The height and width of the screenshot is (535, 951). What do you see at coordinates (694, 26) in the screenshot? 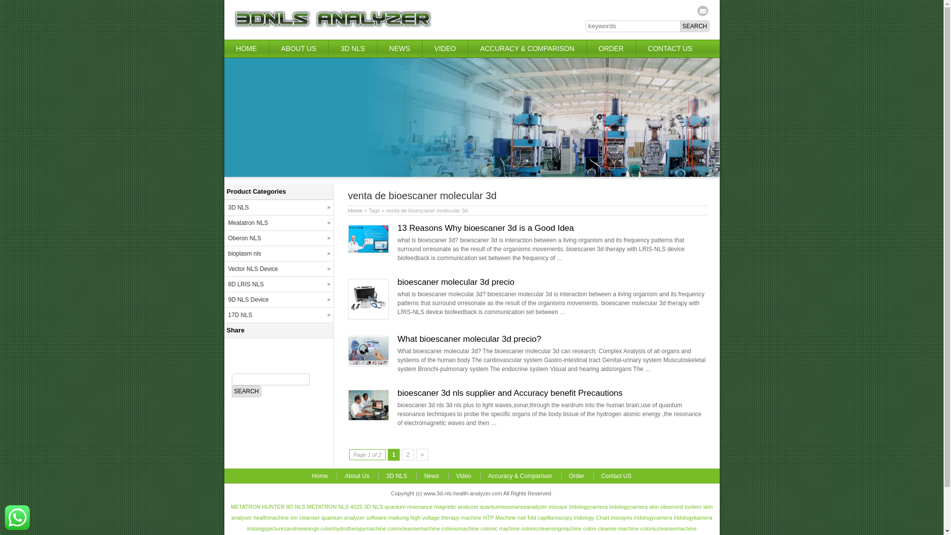
I see `Search` at bounding box center [694, 26].